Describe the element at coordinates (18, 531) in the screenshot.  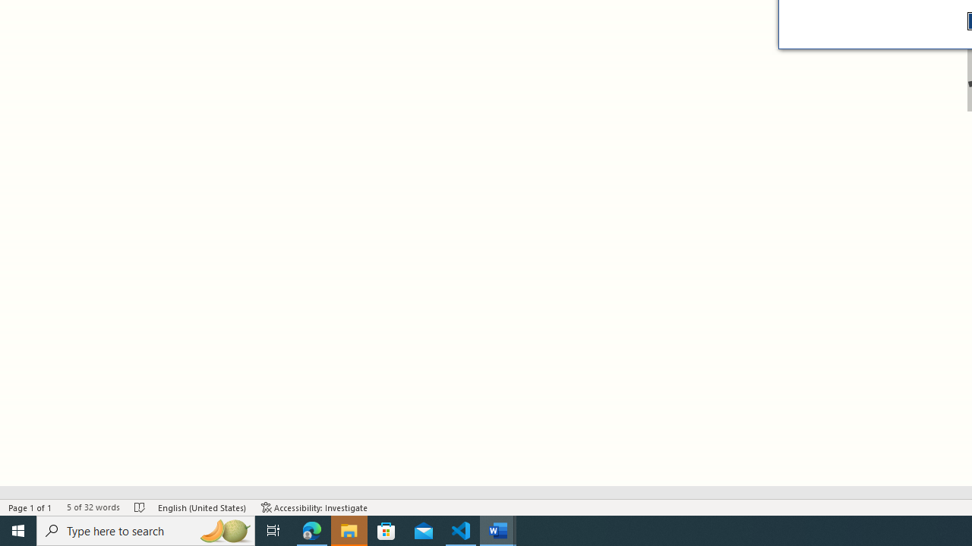
I see `Start` at that location.